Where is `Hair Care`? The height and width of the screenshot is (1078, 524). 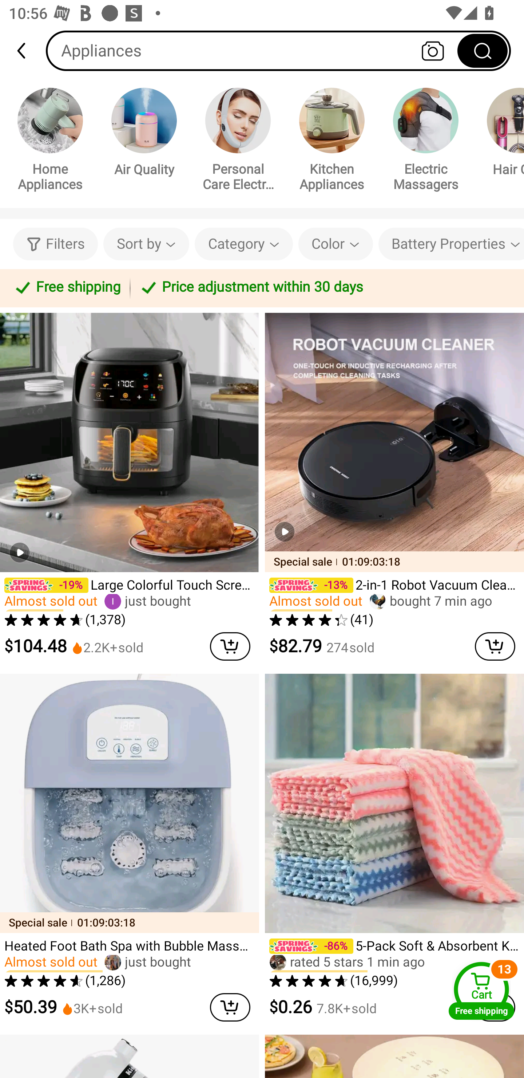
Hair Care is located at coordinates (500, 134).